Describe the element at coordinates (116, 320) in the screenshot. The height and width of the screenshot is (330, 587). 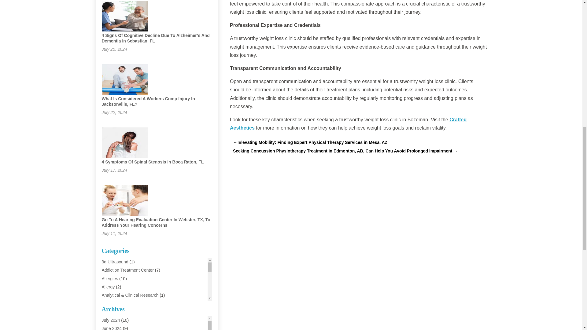
I see `Assisted Living` at that location.